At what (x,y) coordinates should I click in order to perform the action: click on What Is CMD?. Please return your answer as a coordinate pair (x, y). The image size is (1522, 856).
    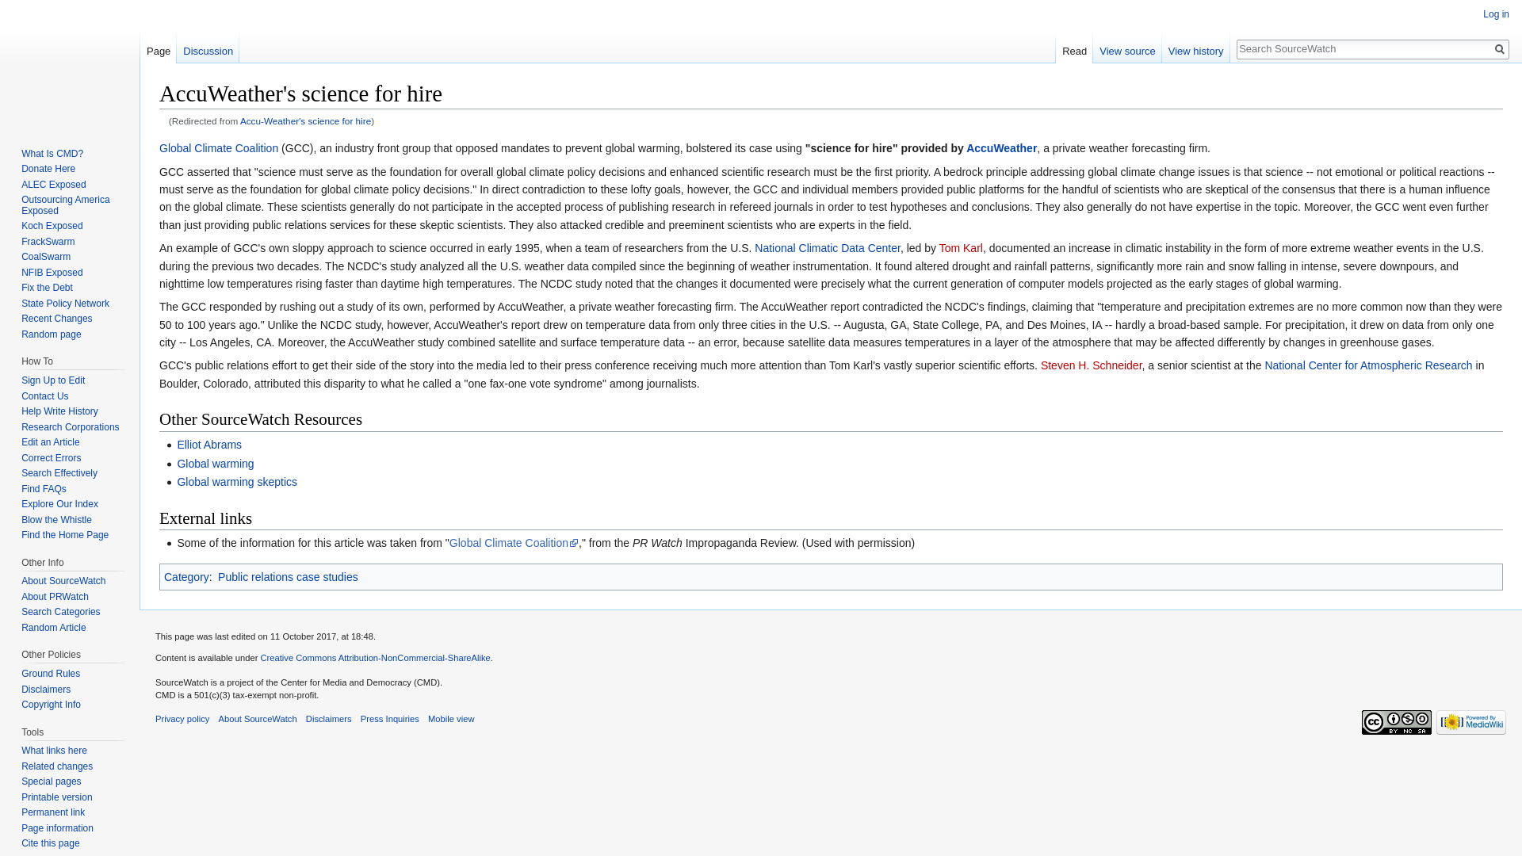
    Looking at the image, I should click on (52, 153).